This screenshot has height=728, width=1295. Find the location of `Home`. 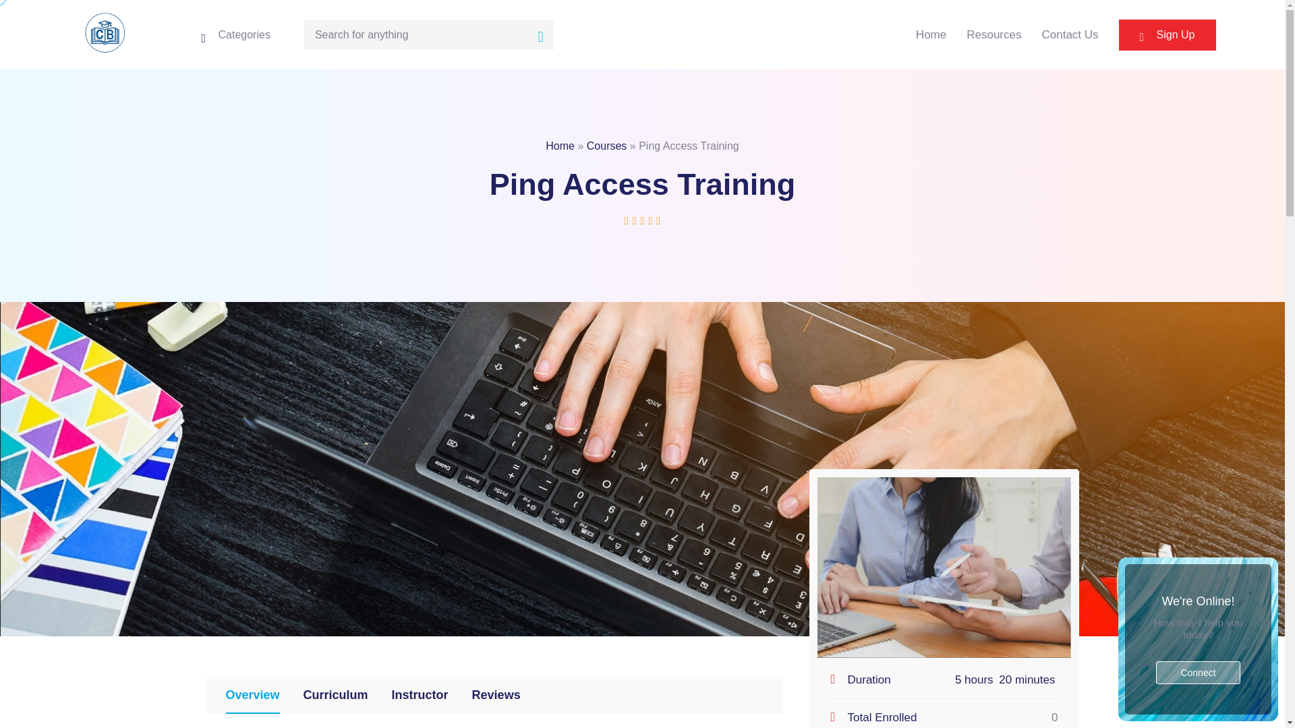

Home is located at coordinates (560, 146).